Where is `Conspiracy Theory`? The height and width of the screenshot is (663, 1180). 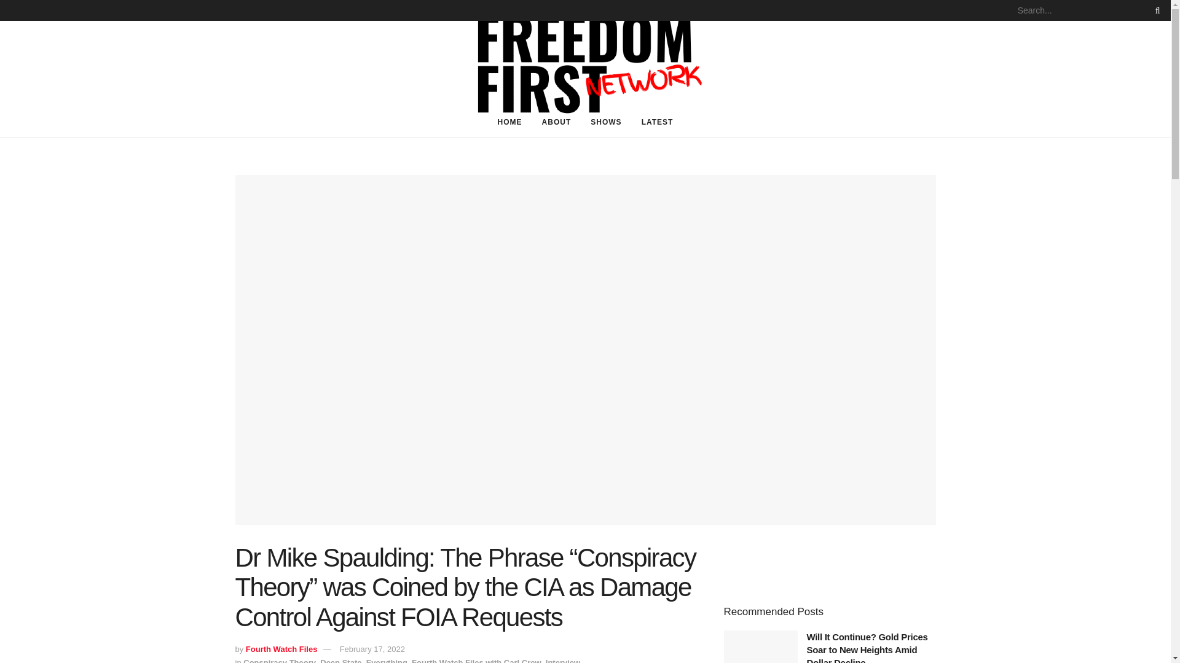
Conspiracy Theory is located at coordinates (279, 661).